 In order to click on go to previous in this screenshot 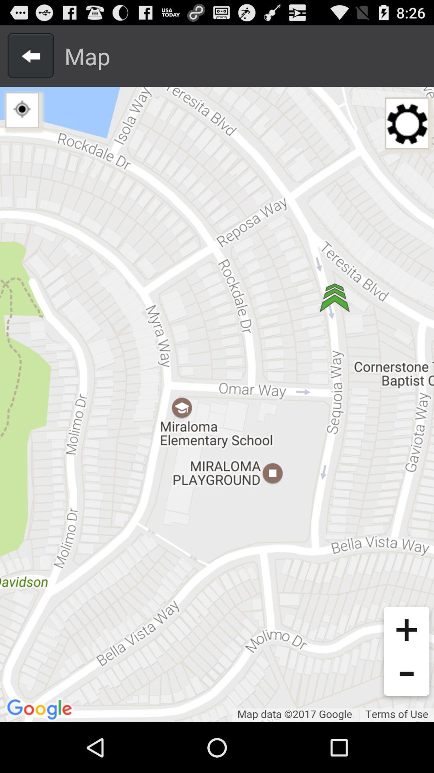, I will do `click(31, 56)`.